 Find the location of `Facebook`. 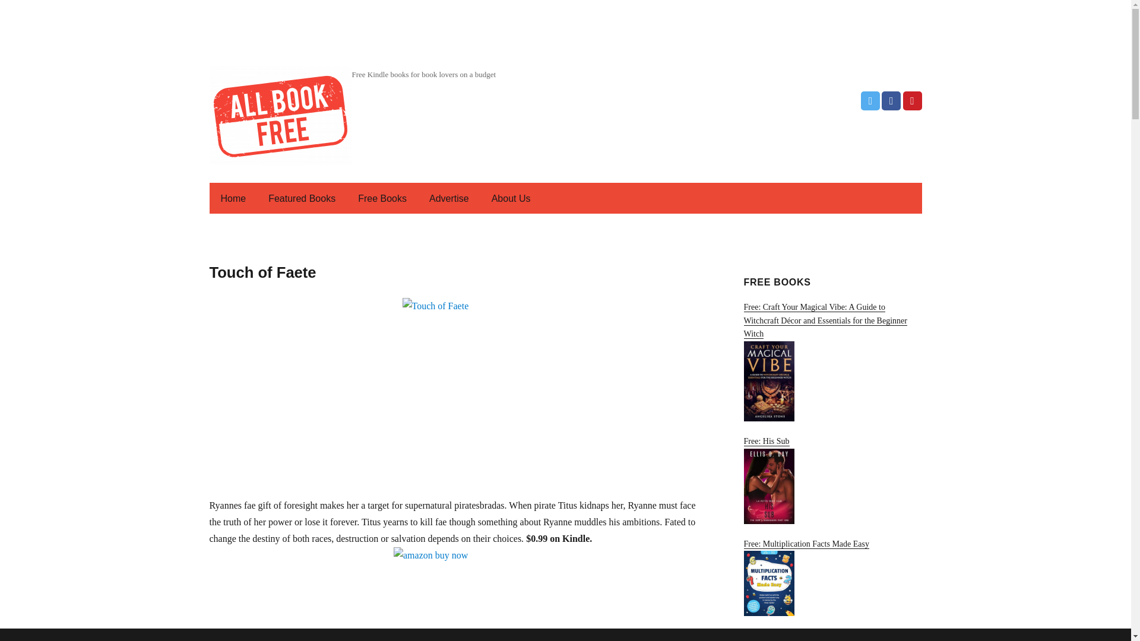

Facebook is located at coordinates (891, 101).